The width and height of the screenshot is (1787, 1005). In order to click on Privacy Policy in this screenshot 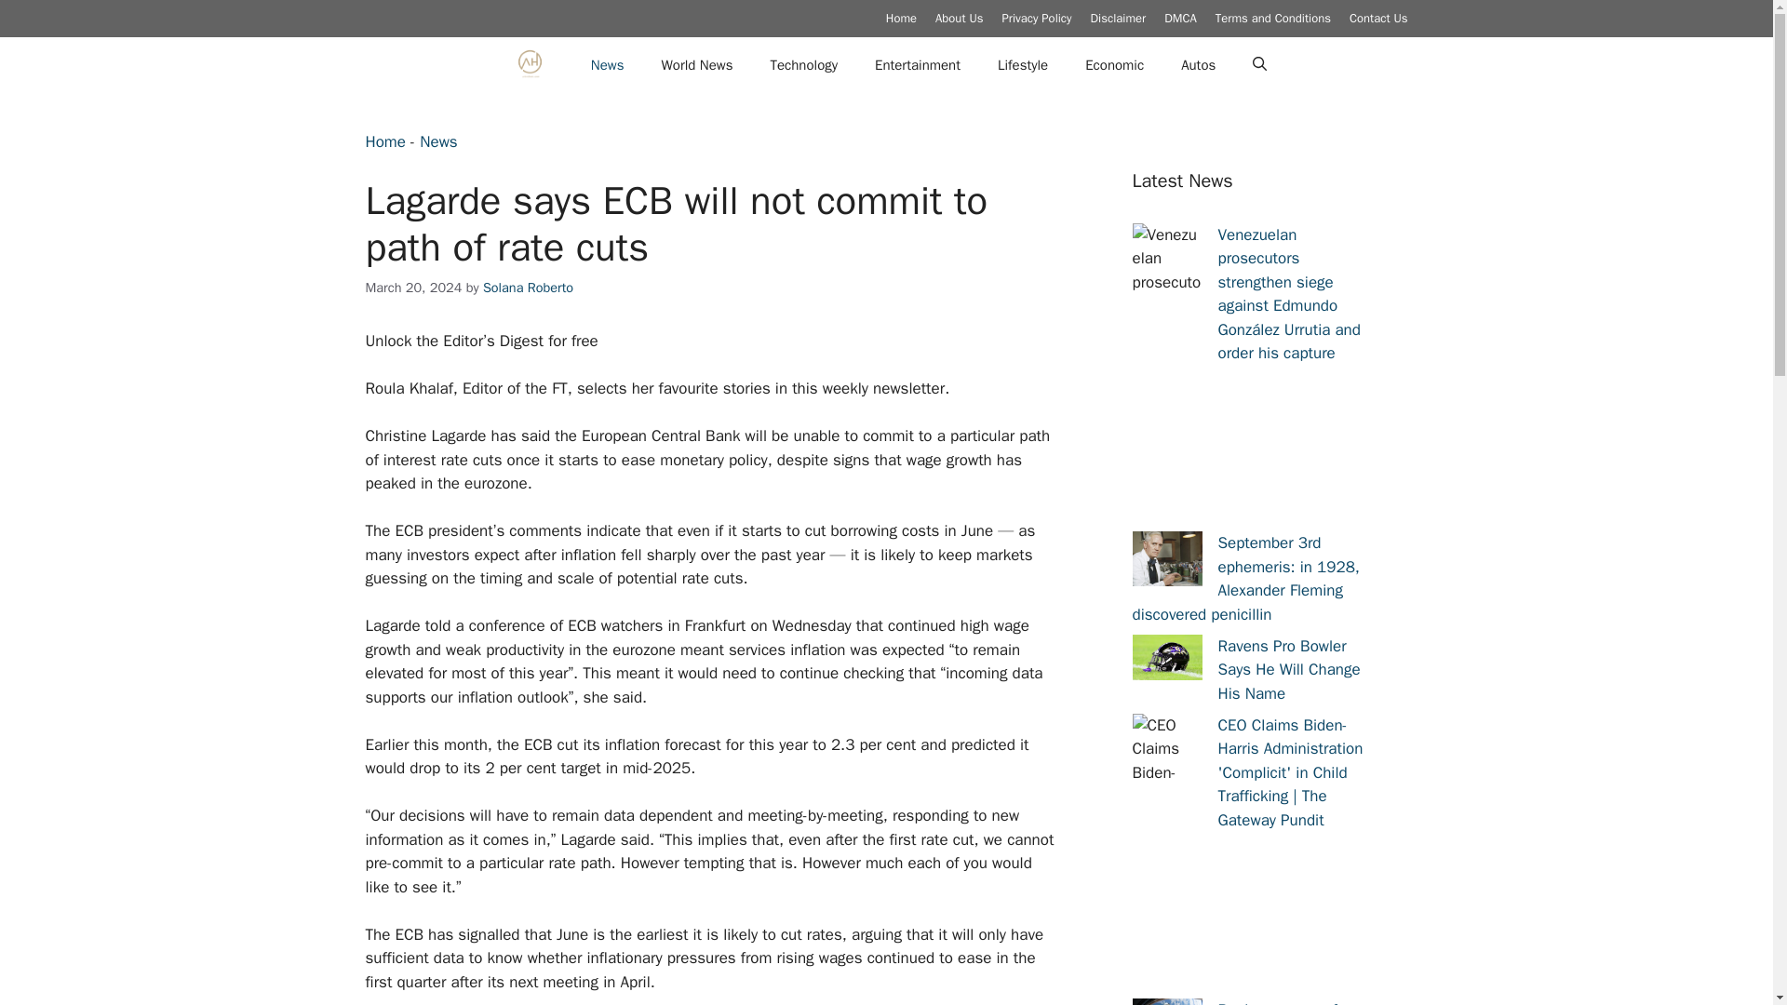, I will do `click(1035, 18)`.